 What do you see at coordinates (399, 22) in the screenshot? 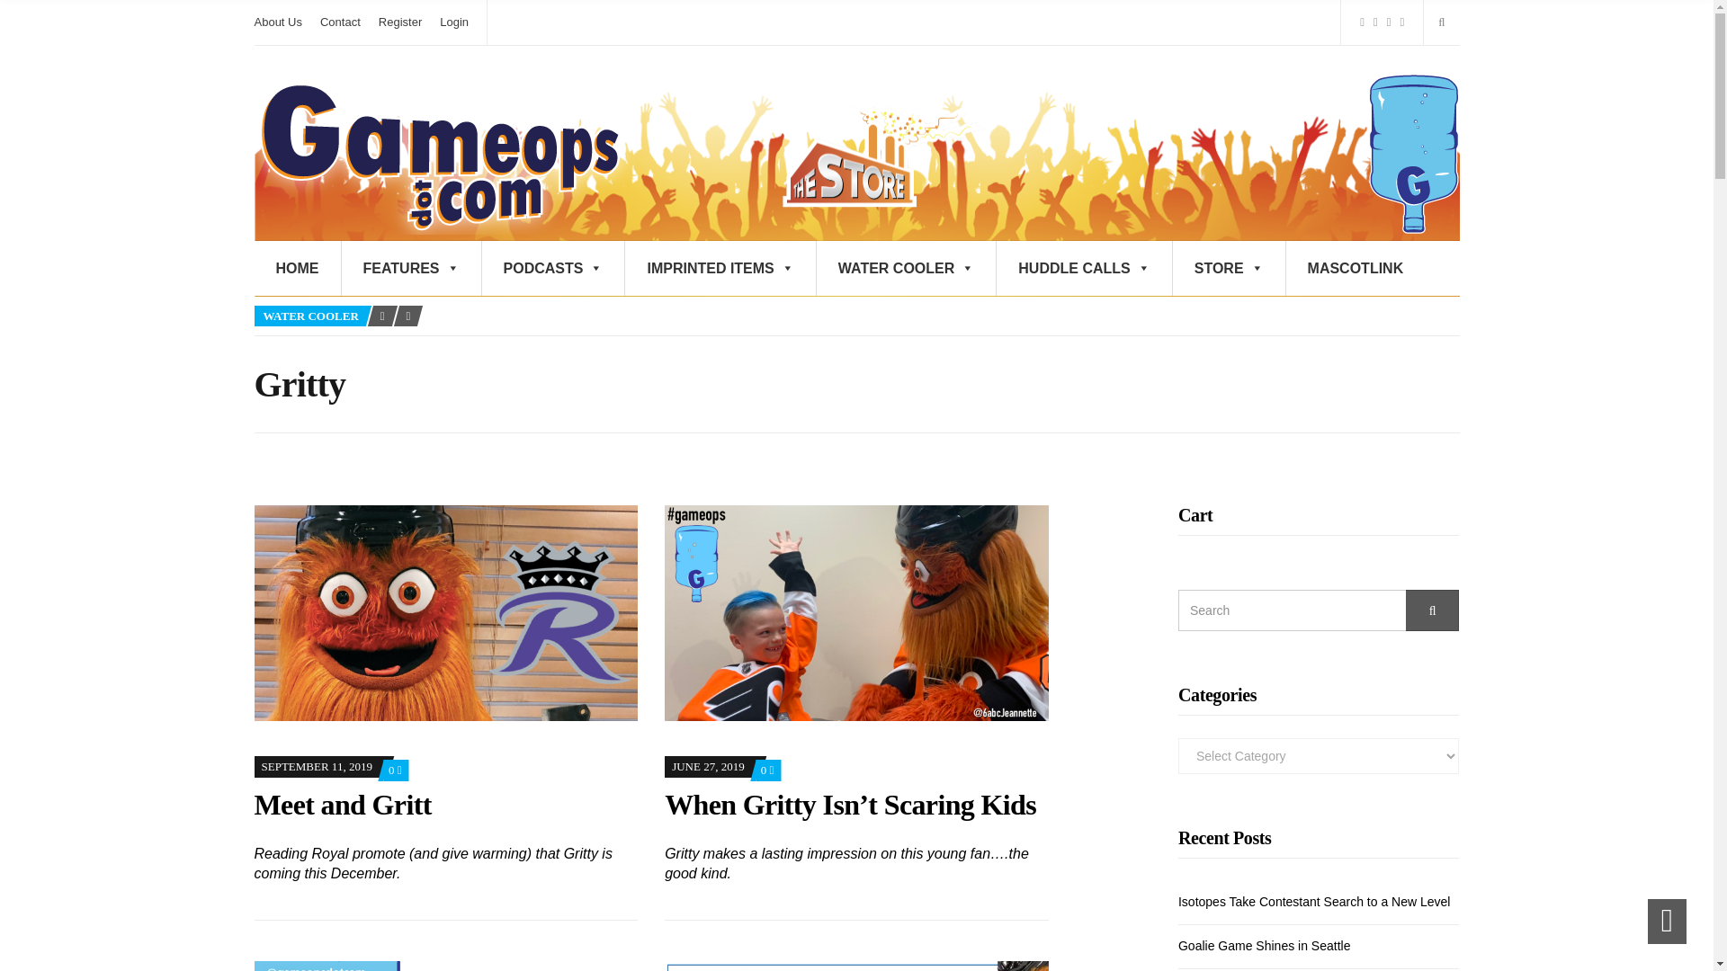
I see `Register` at bounding box center [399, 22].